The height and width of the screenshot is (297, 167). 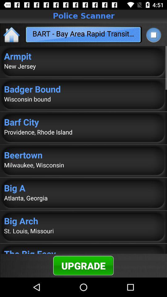 I want to click on launch the milwaukee, wisconsin icon, so click(x=83, y=165).